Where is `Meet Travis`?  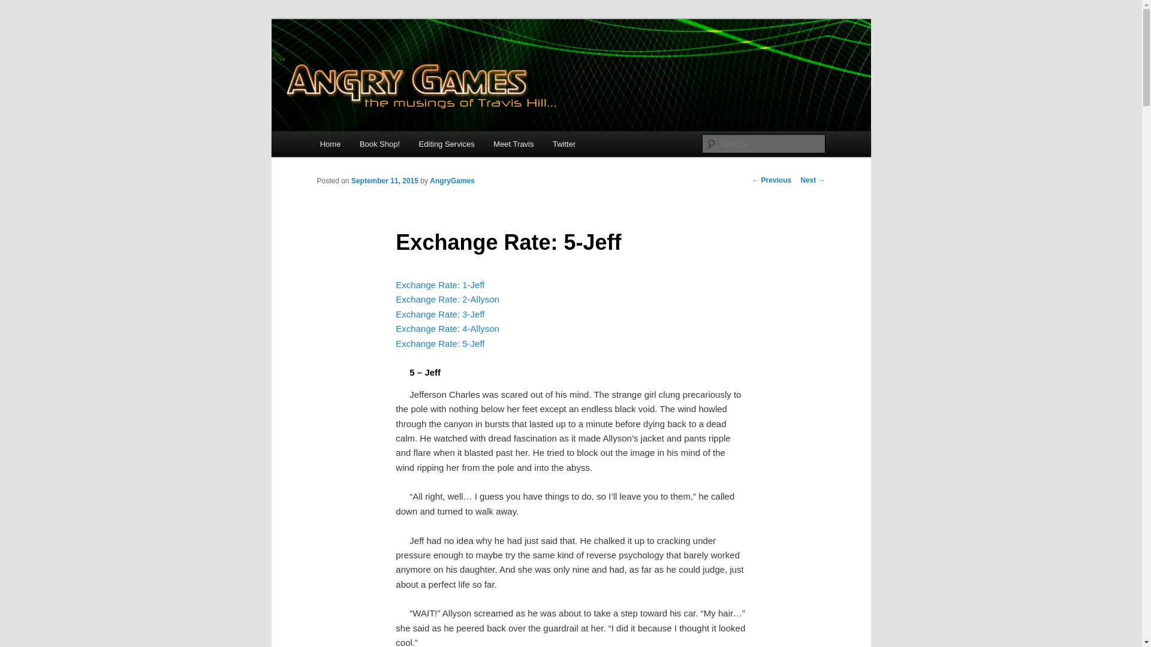 Meet Travis is located at coordinates (514, 144).